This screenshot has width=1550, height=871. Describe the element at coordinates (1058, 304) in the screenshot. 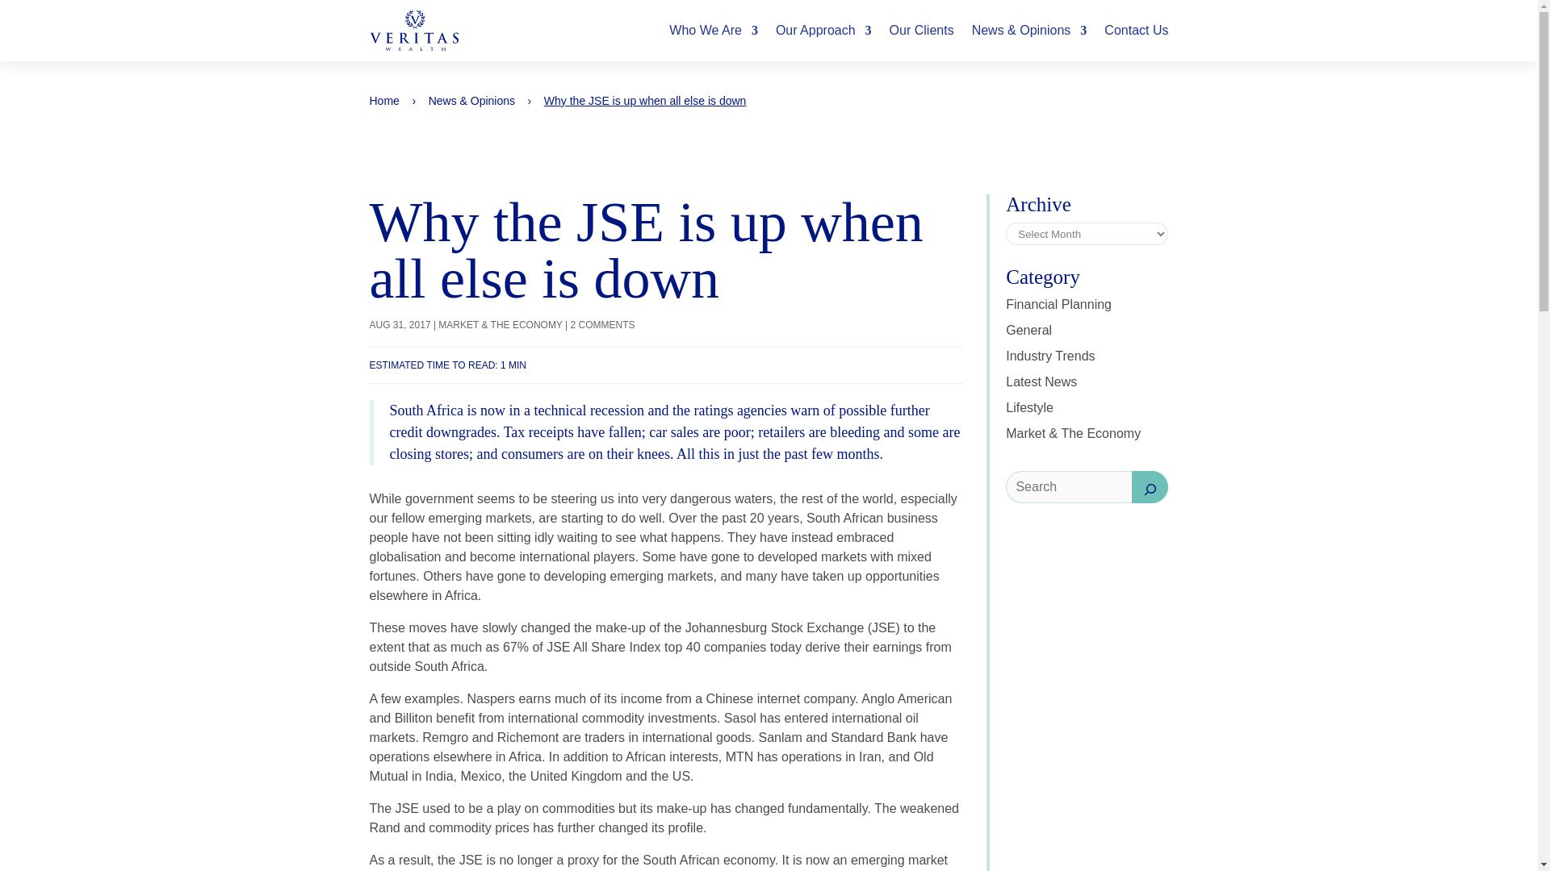

I see `Financial Planning` at that location.